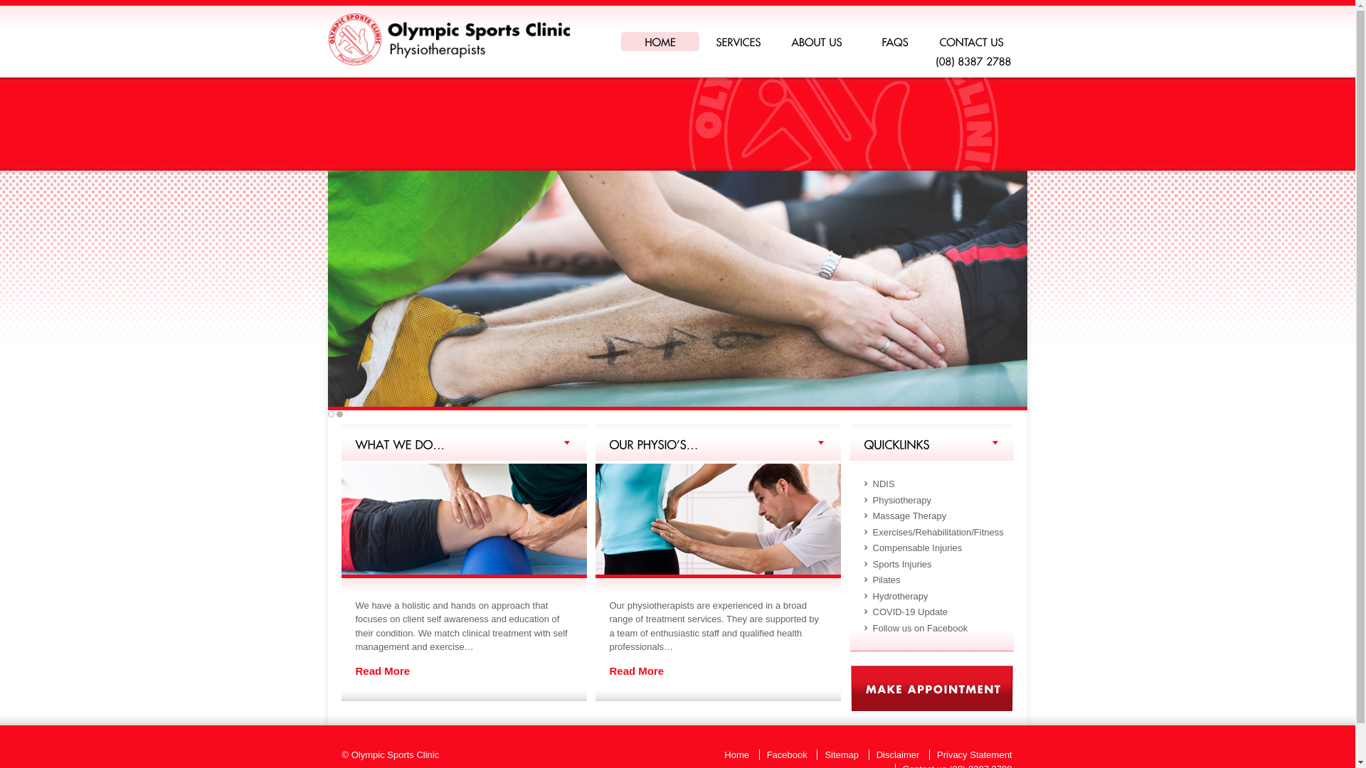  What do you see at coordinates (886, 580) in the screenshot?
I see `Pilates` at bounding box center [886, 580].